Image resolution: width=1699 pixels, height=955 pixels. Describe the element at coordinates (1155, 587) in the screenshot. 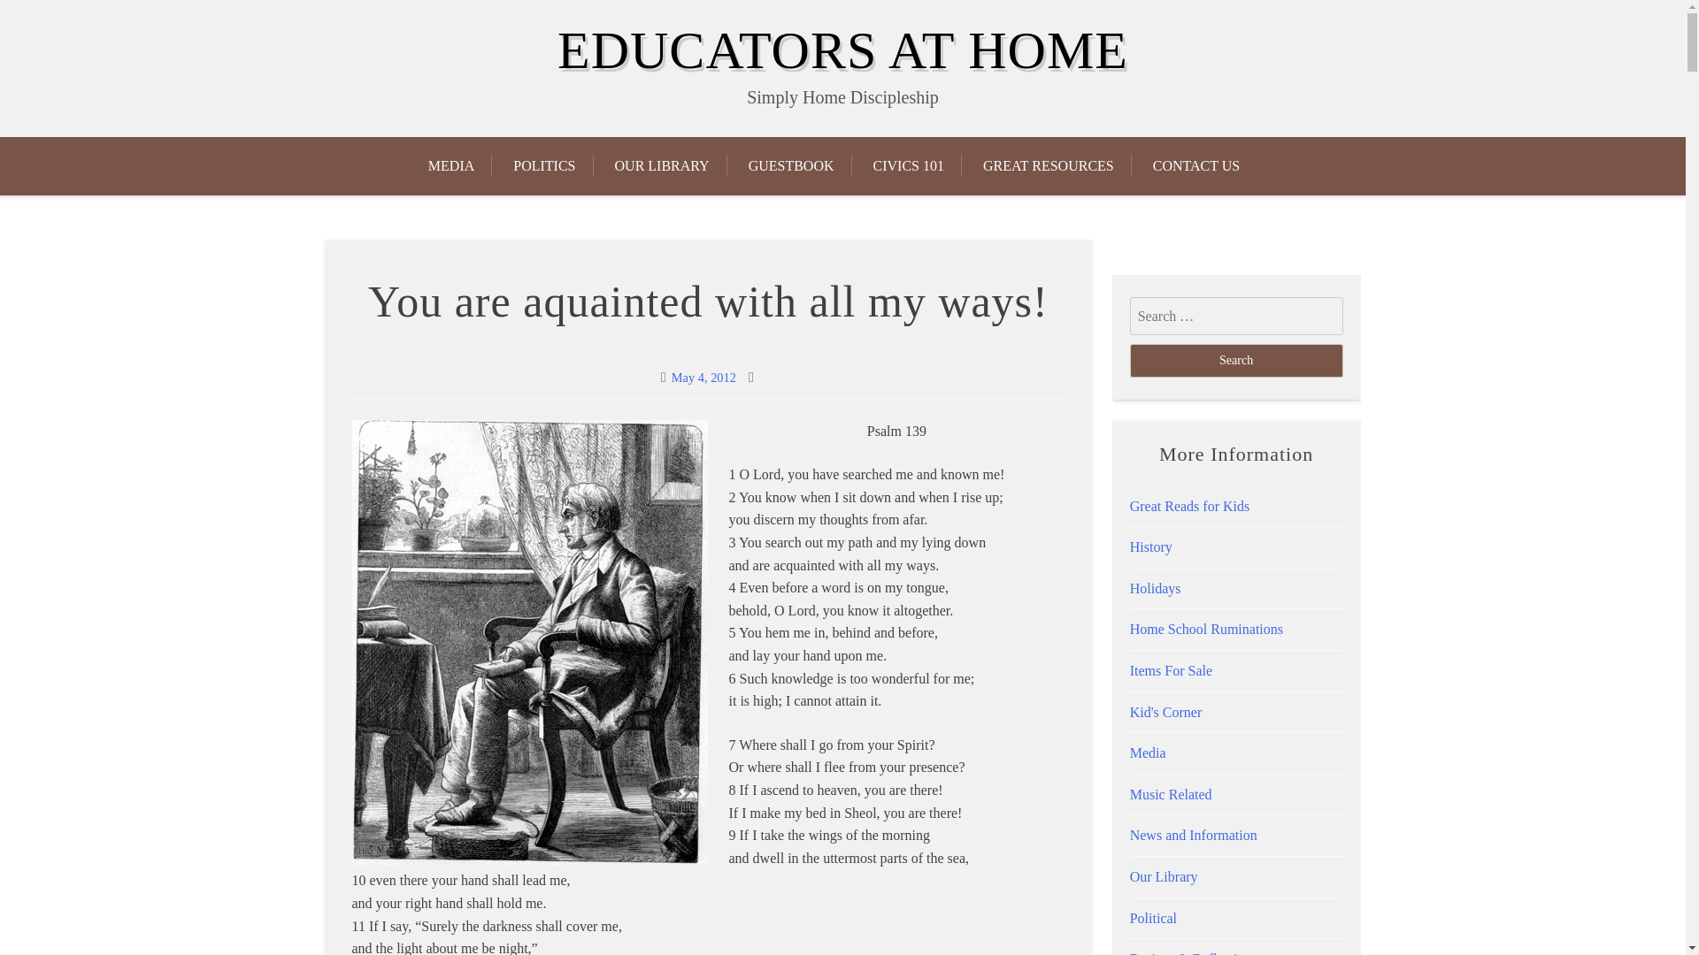

I see `Holidays` at that location.